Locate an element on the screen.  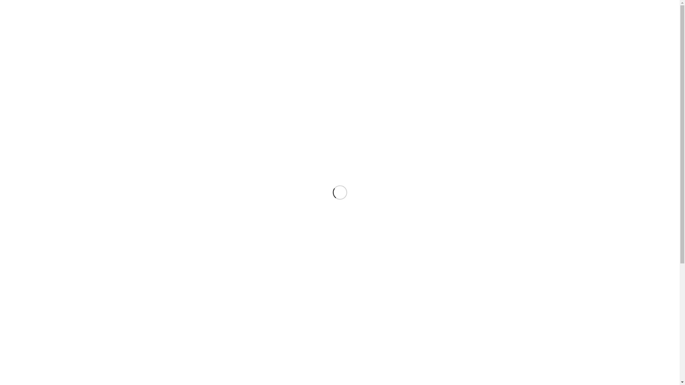
Home is located at coordinates (465, 81).